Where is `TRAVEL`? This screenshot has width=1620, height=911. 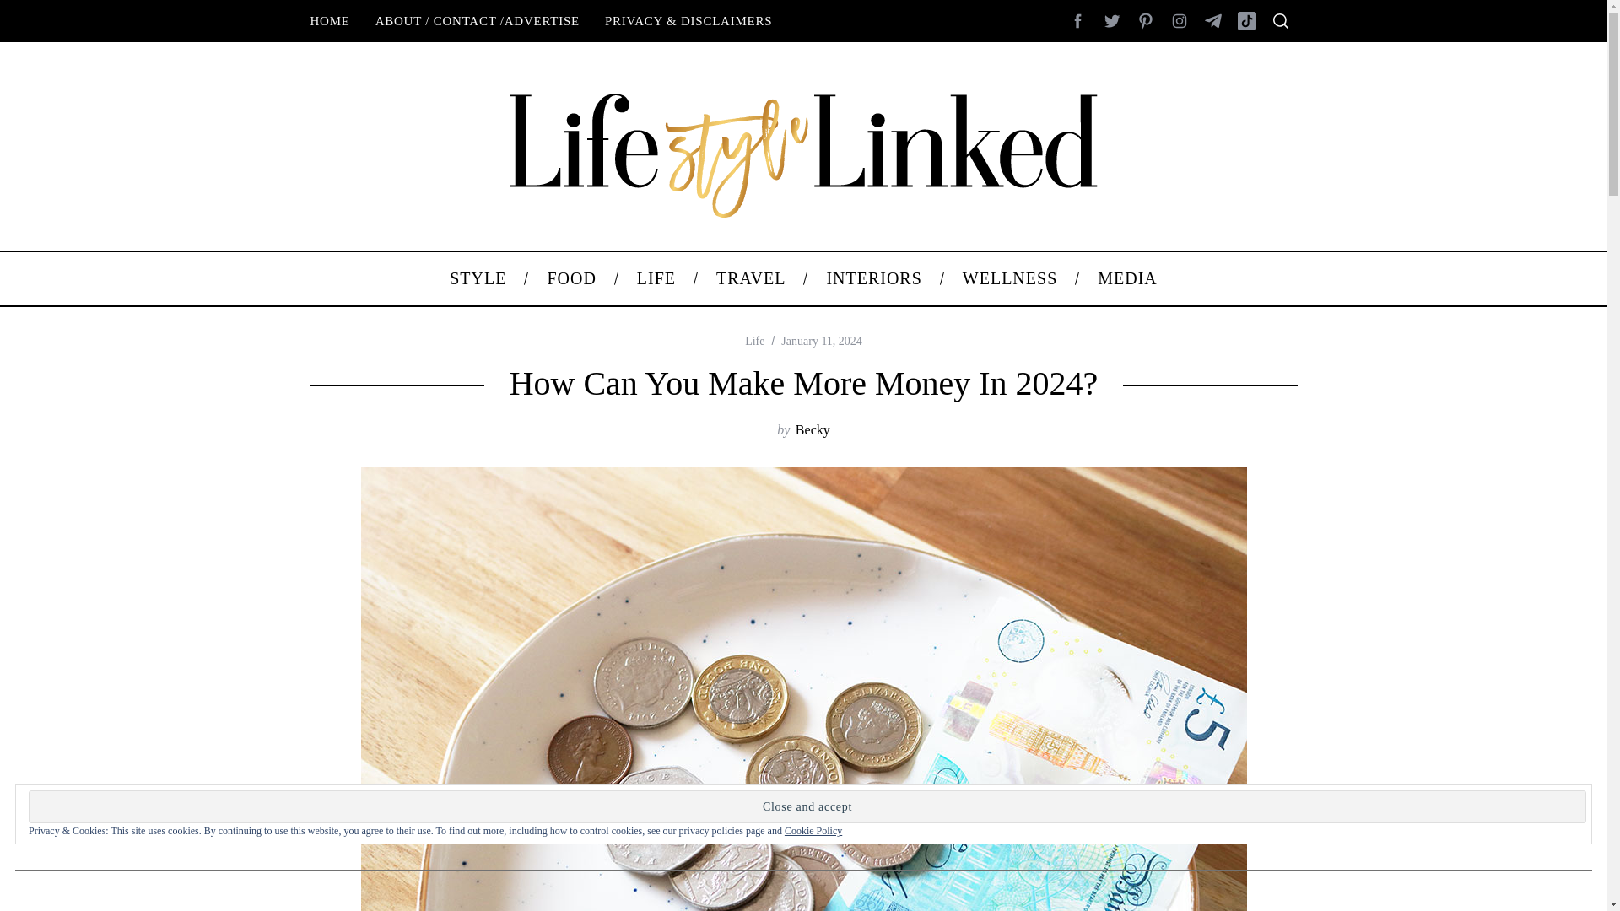
TRAVEL is located at coordinates (751, 278).